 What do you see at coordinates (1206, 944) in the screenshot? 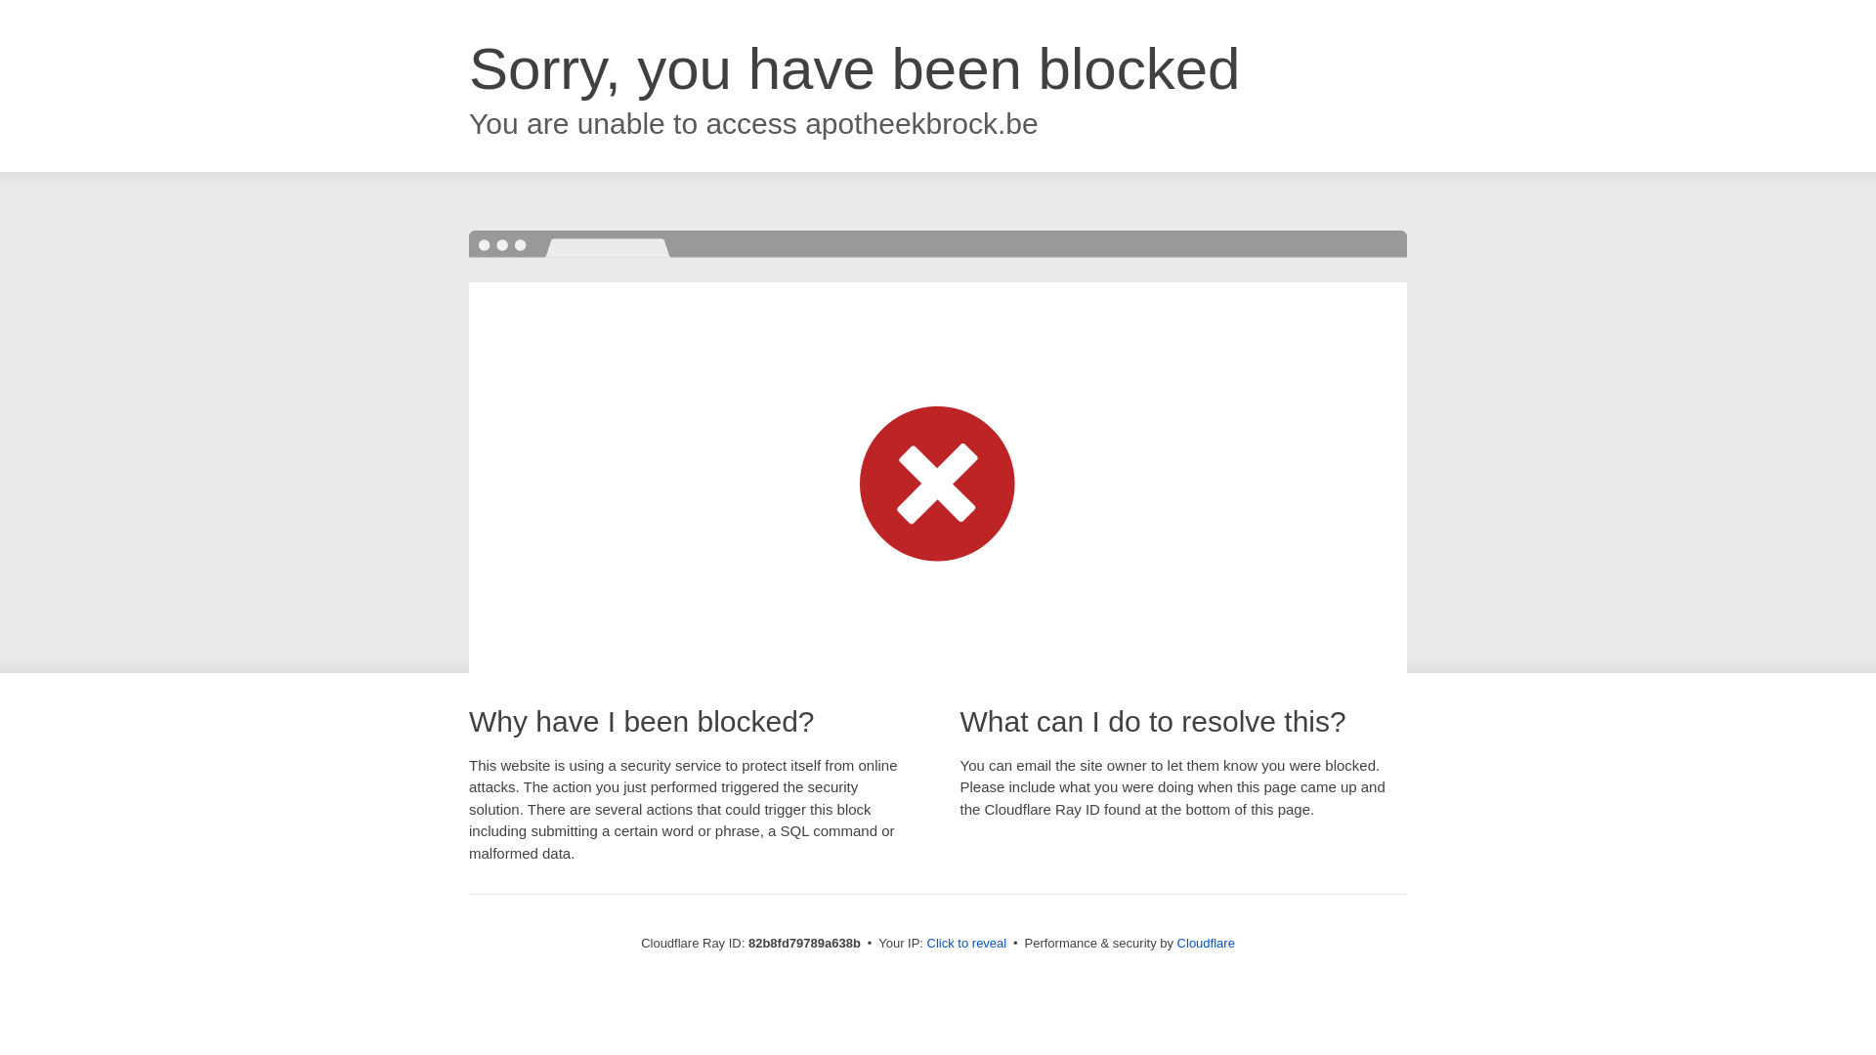
I see `Cloudflare` at bounding box center [1206, 944].